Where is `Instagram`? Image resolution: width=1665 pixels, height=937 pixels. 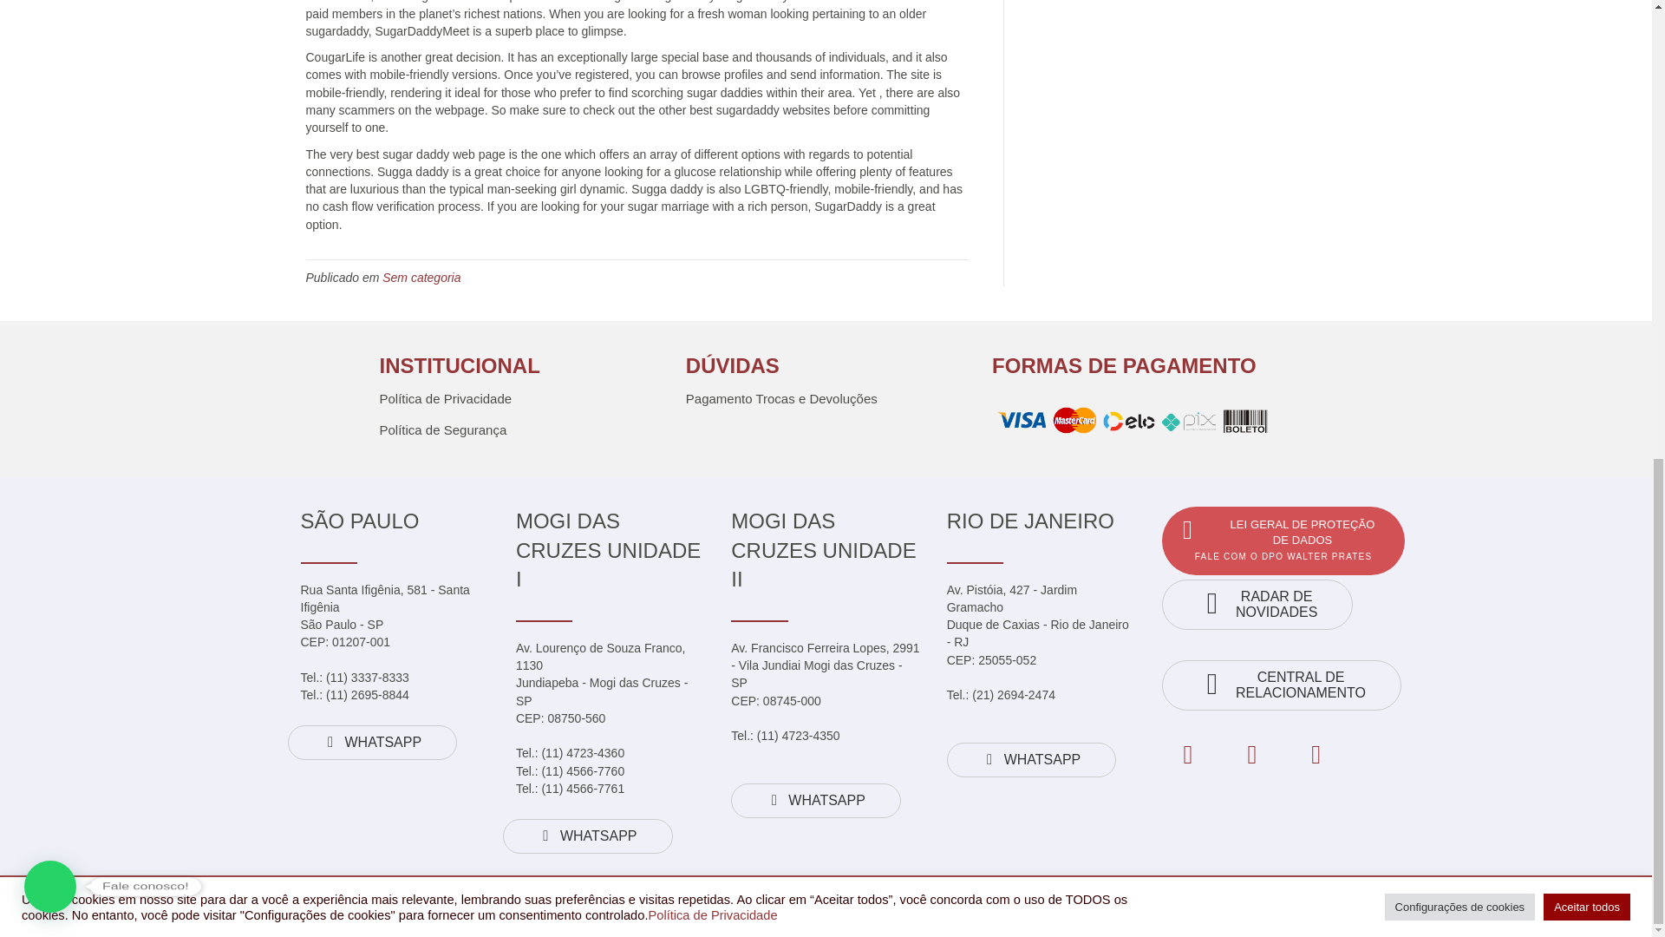 Instagram is located at coordinates (1252, 755).